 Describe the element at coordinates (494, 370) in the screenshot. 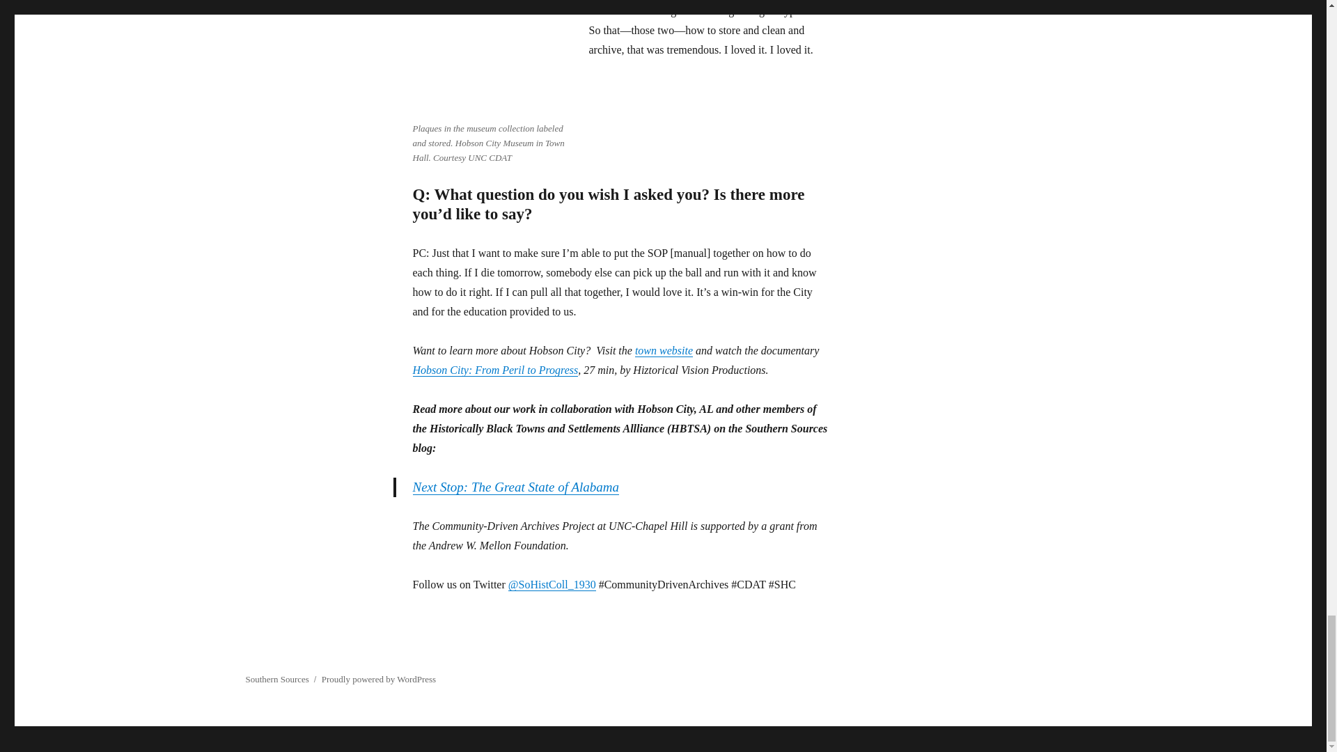

I see `Hobson City: From Peril to Progress` at that location.